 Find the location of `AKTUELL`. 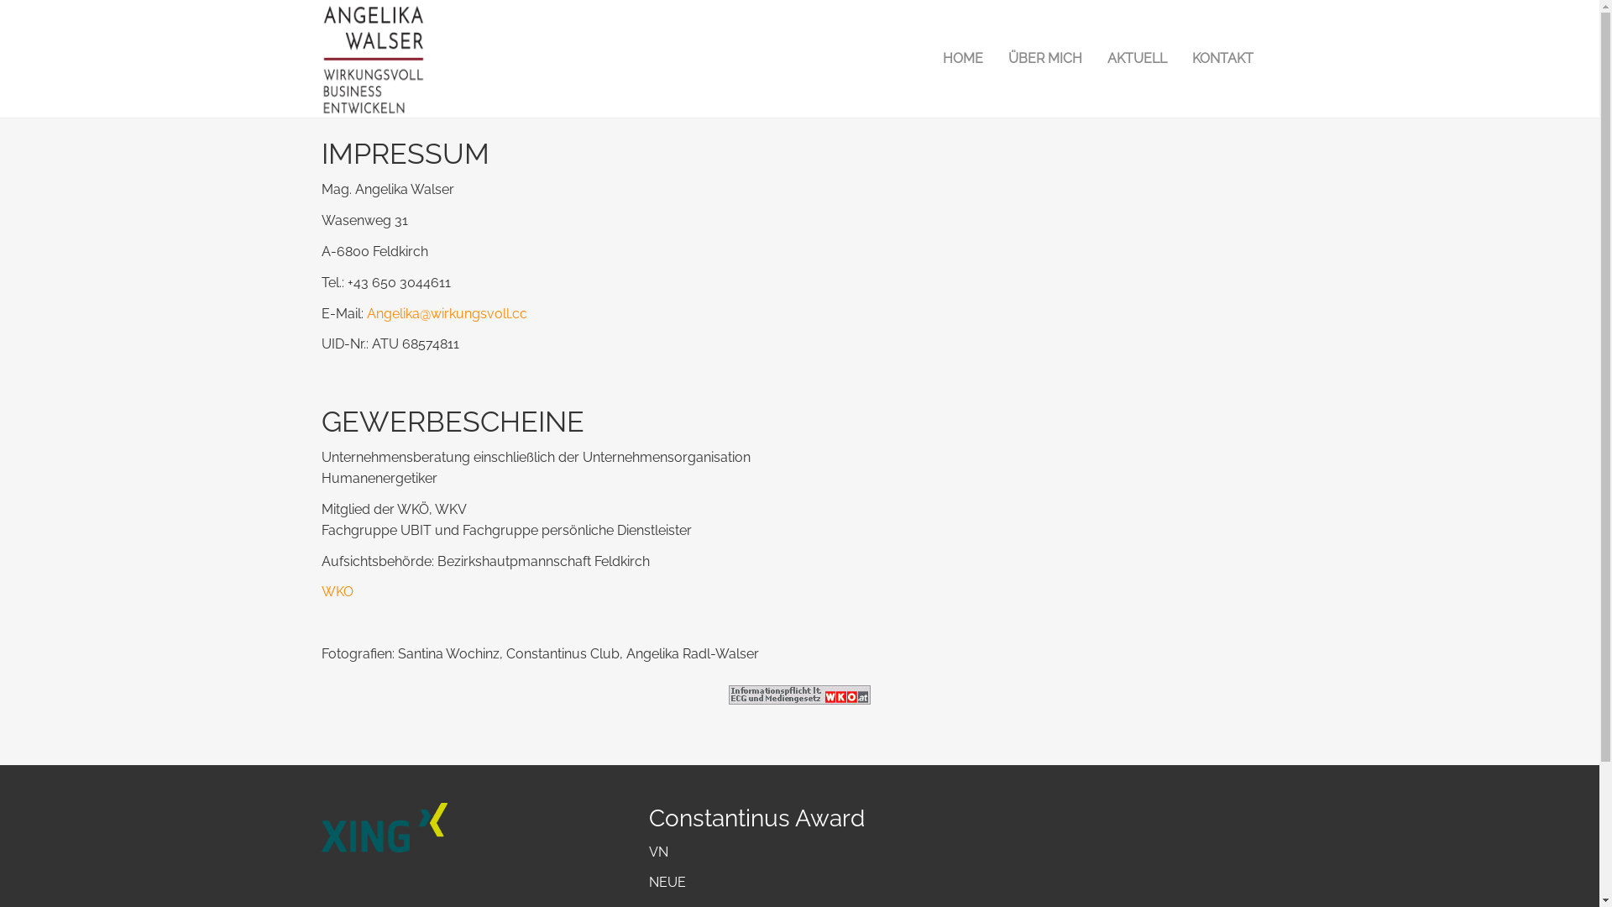

AKTUELL is located at coordinates (1137, 59).